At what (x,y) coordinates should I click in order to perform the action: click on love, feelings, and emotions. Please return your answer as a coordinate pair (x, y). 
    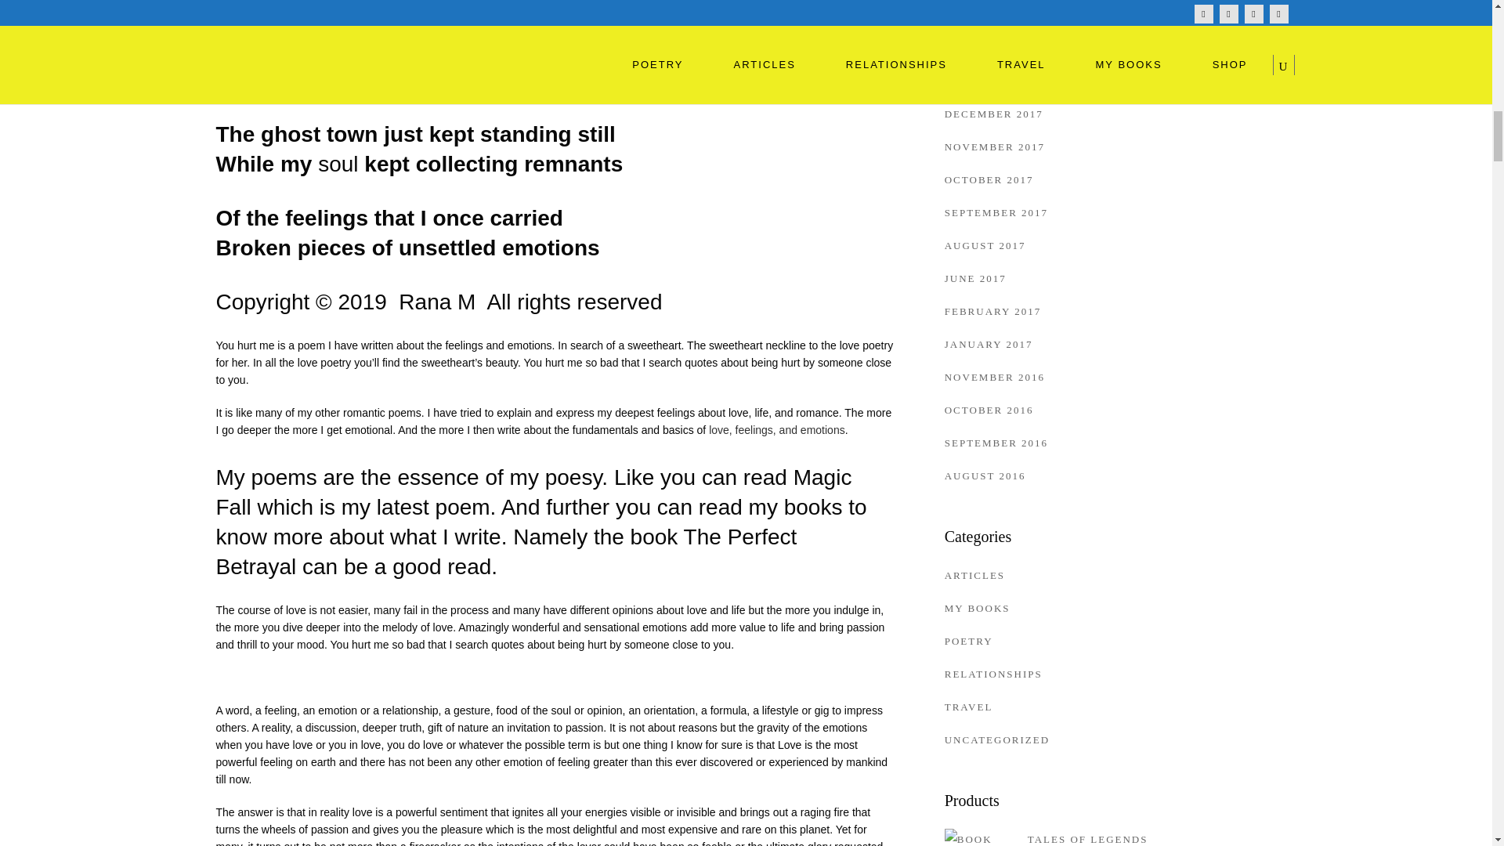
    Looking at the image, I should click on (777, 430).